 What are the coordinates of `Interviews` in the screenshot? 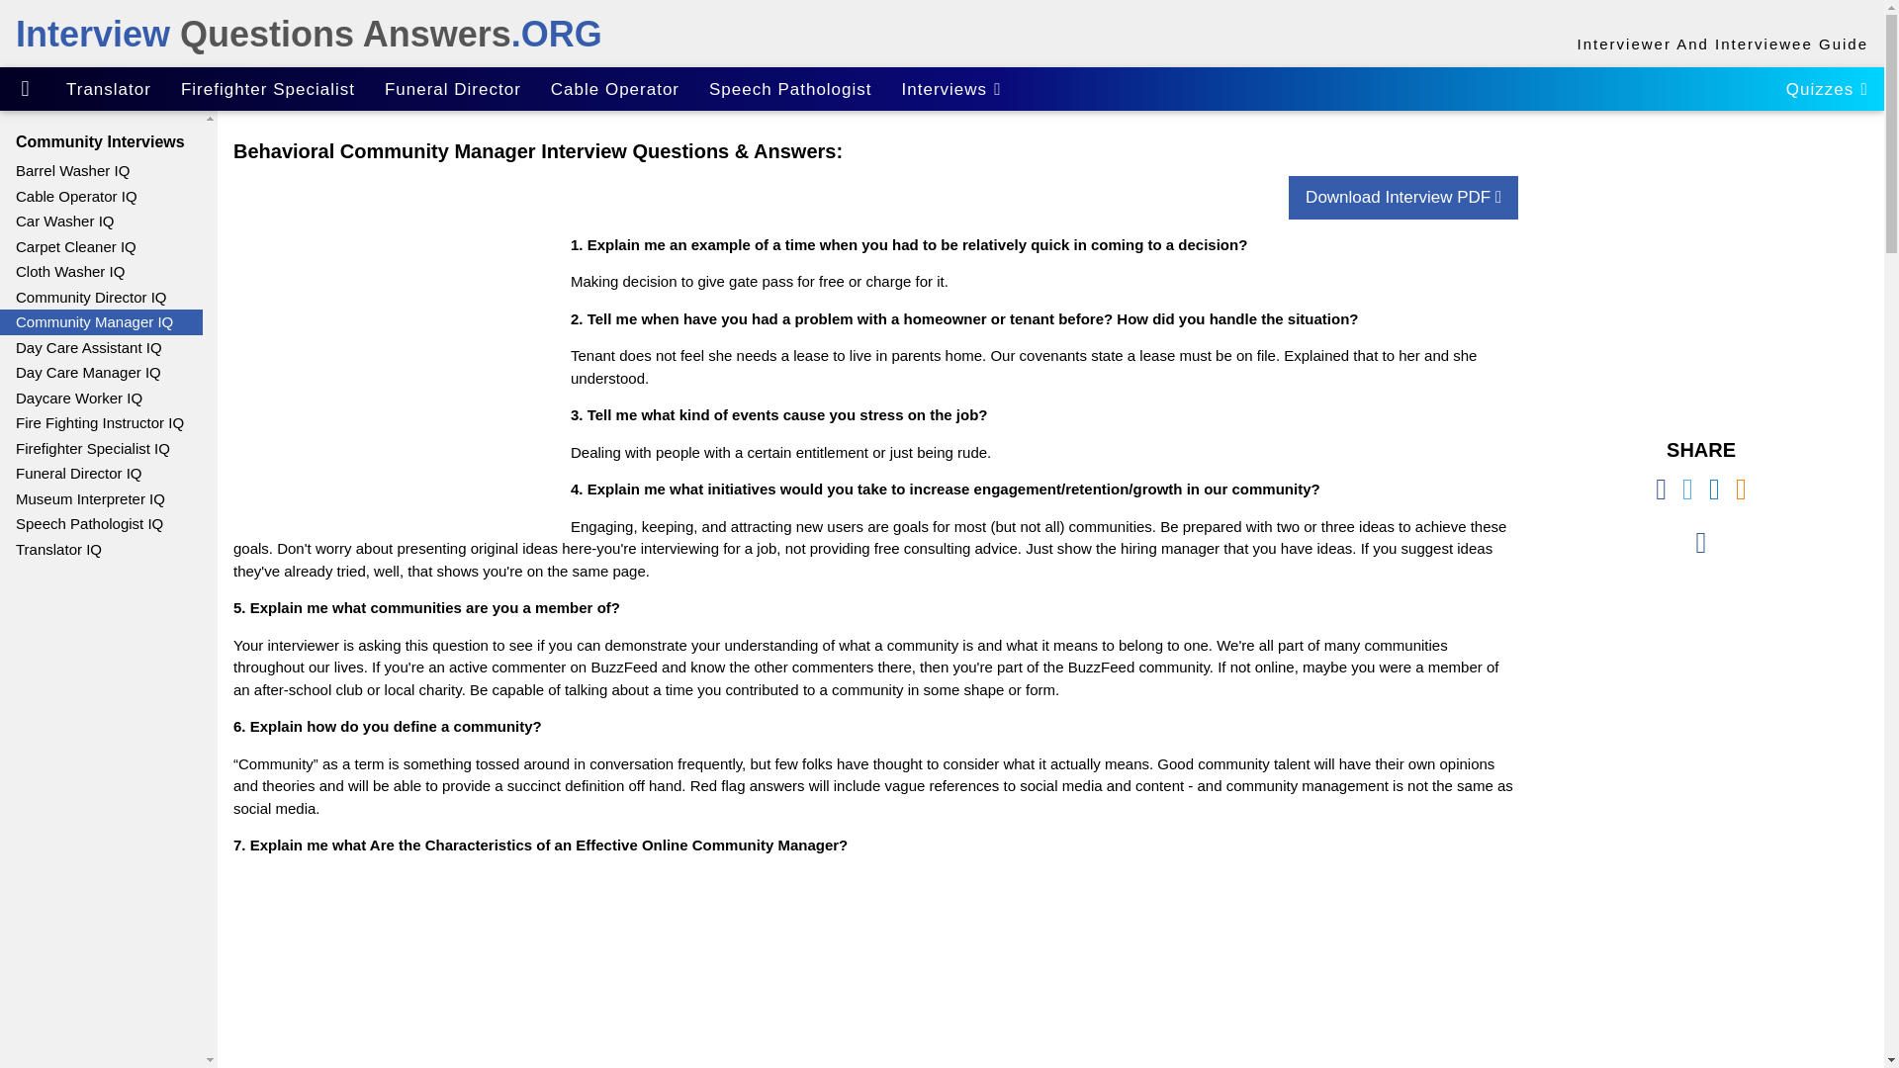 It's located at (951, 89).